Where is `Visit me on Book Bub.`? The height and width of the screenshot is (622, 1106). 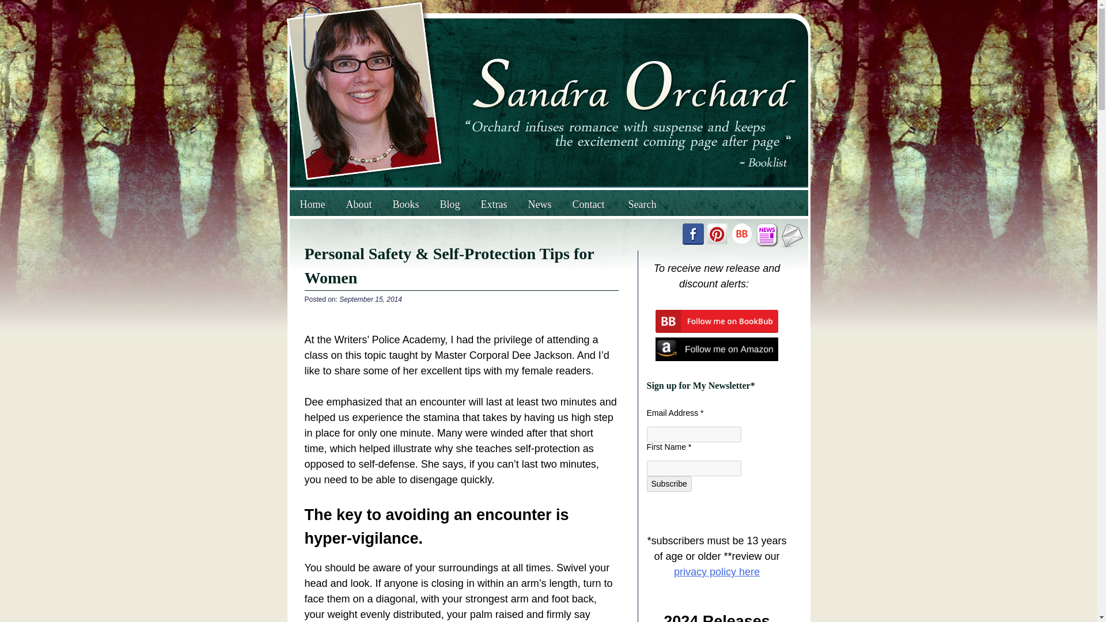 Visit me on Book Bub. is located at coordinates (741, 234).